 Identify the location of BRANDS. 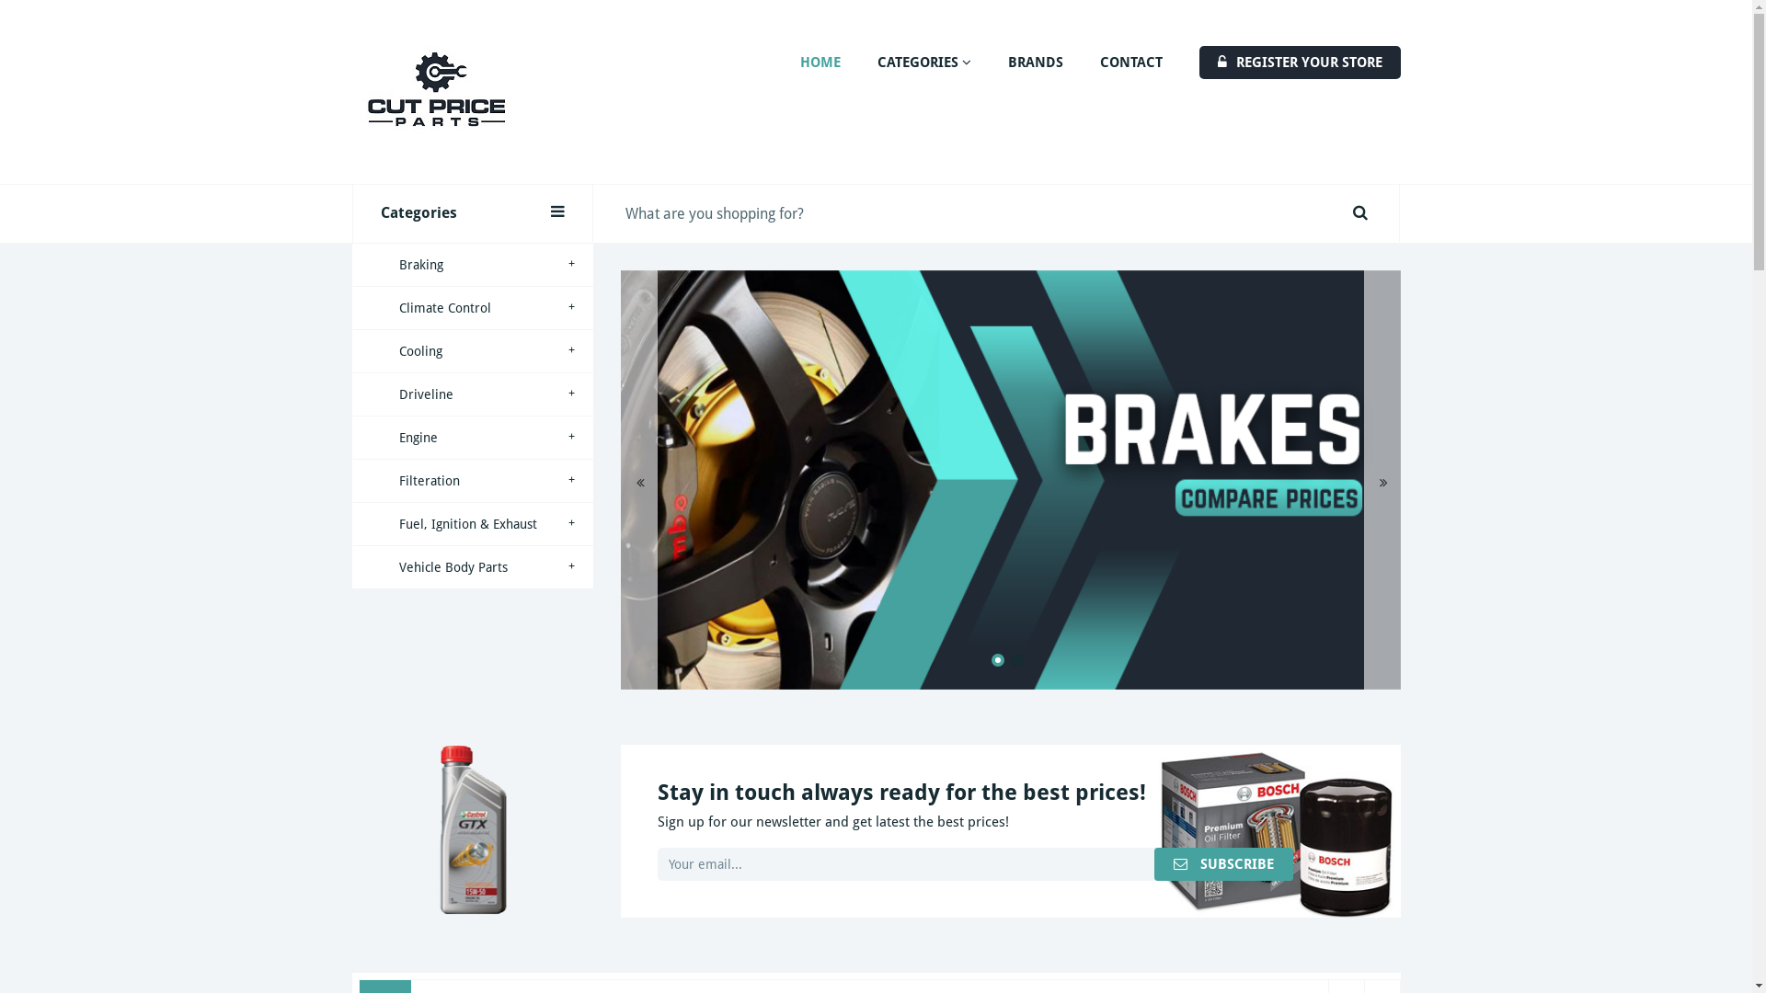
(1036, 63).